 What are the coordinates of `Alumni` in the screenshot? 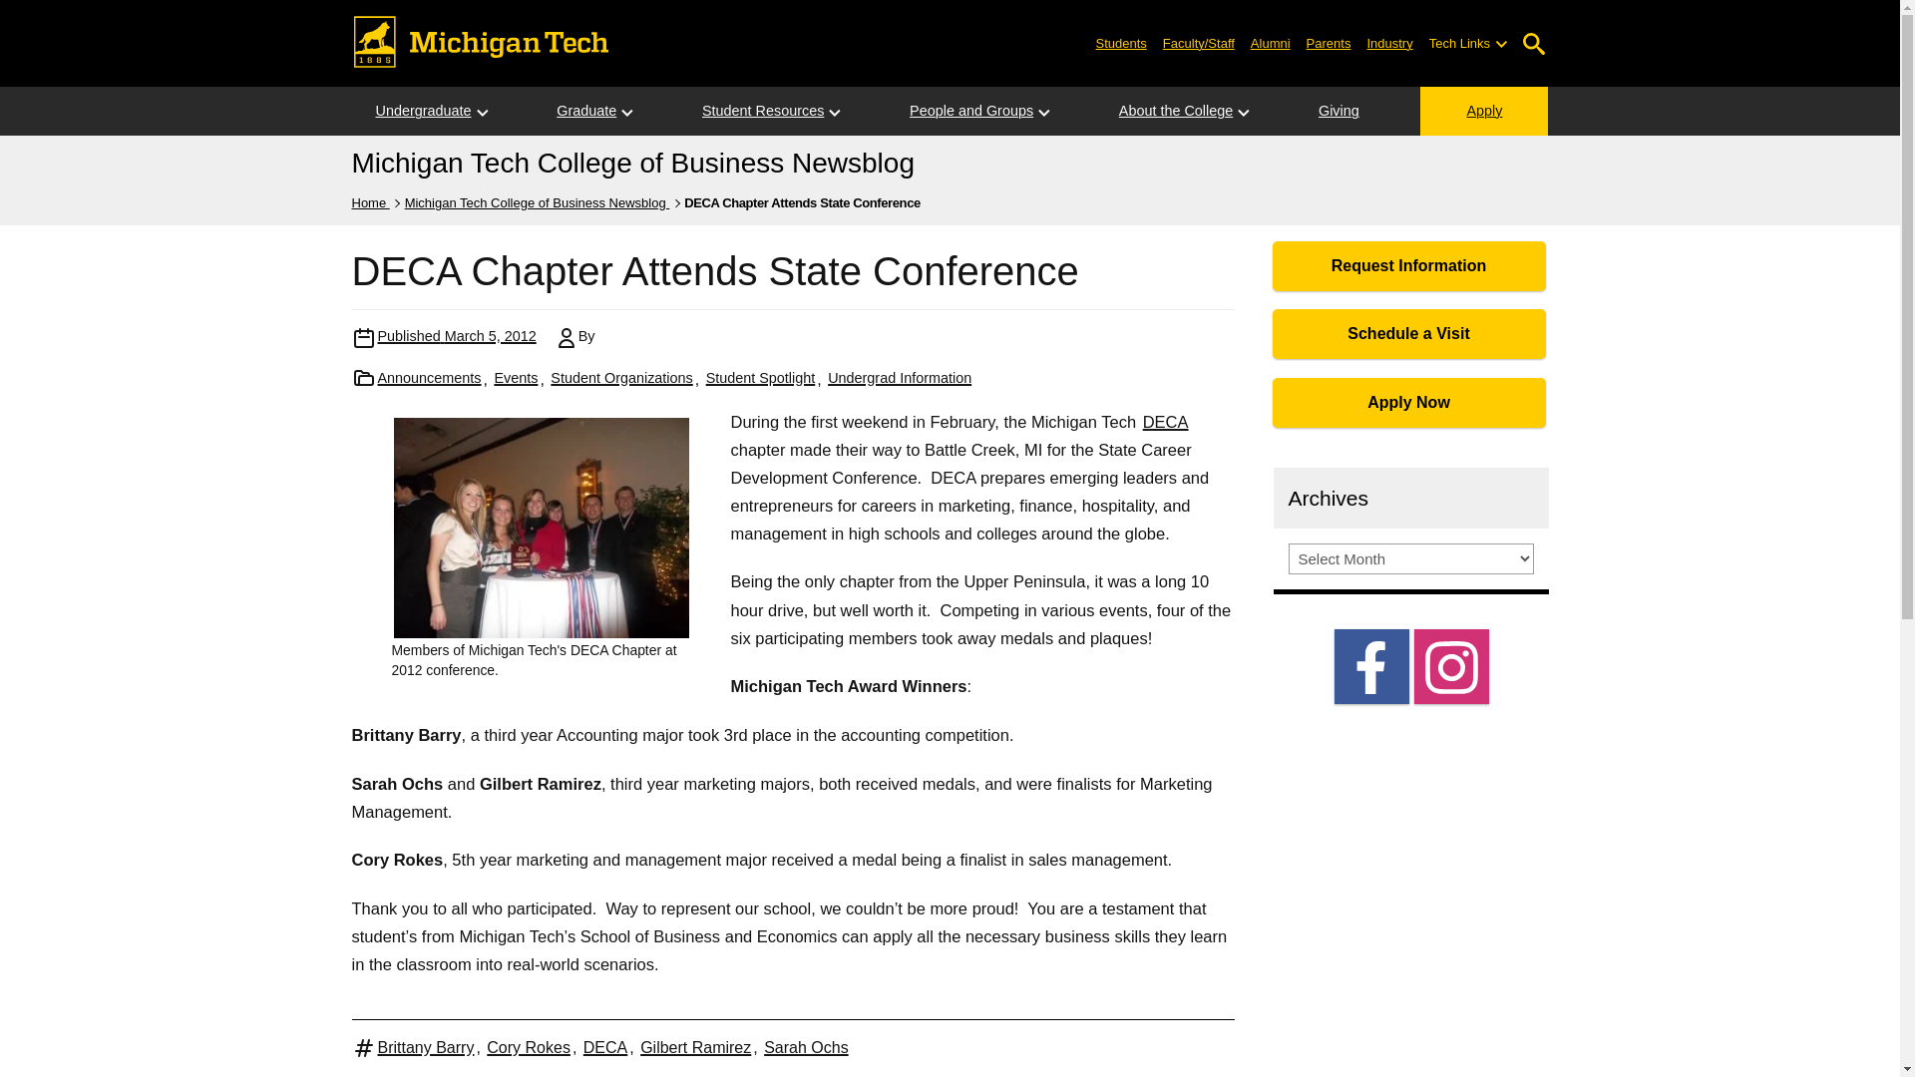 It's located at (1271, 42).